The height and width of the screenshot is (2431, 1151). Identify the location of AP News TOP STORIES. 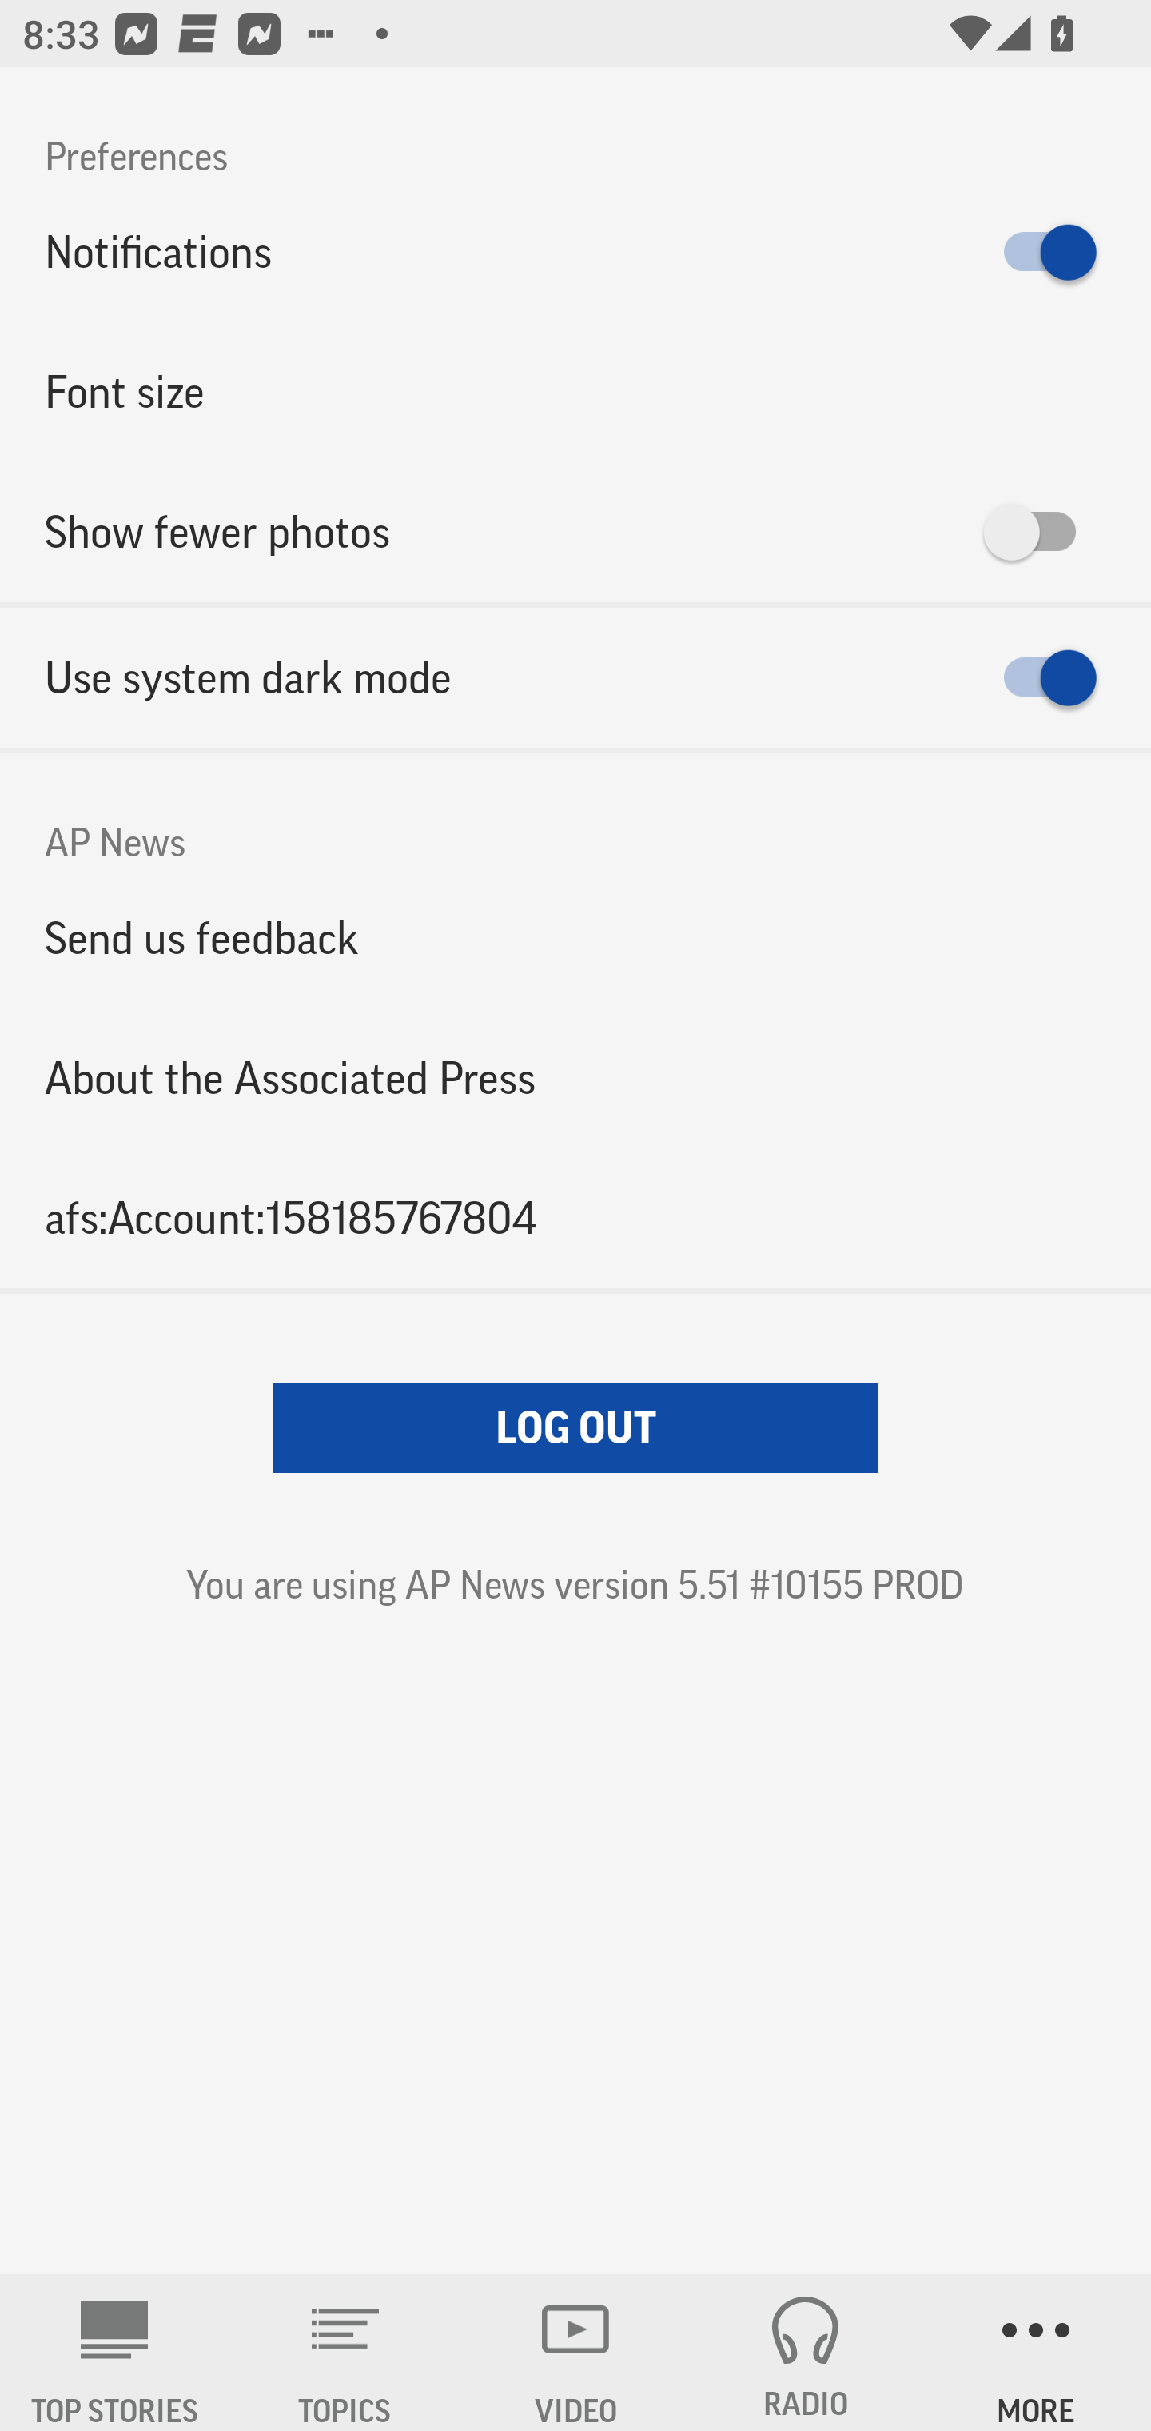
(115, 2353).